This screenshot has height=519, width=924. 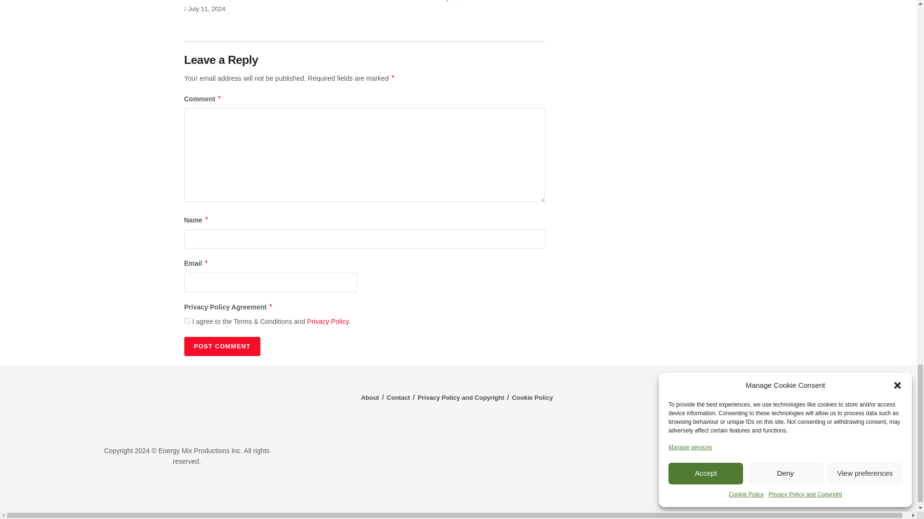 What do you see at coordinates (221, 346) in the screenshot?
I see `Post Comment` at bounding box center [221, 346].